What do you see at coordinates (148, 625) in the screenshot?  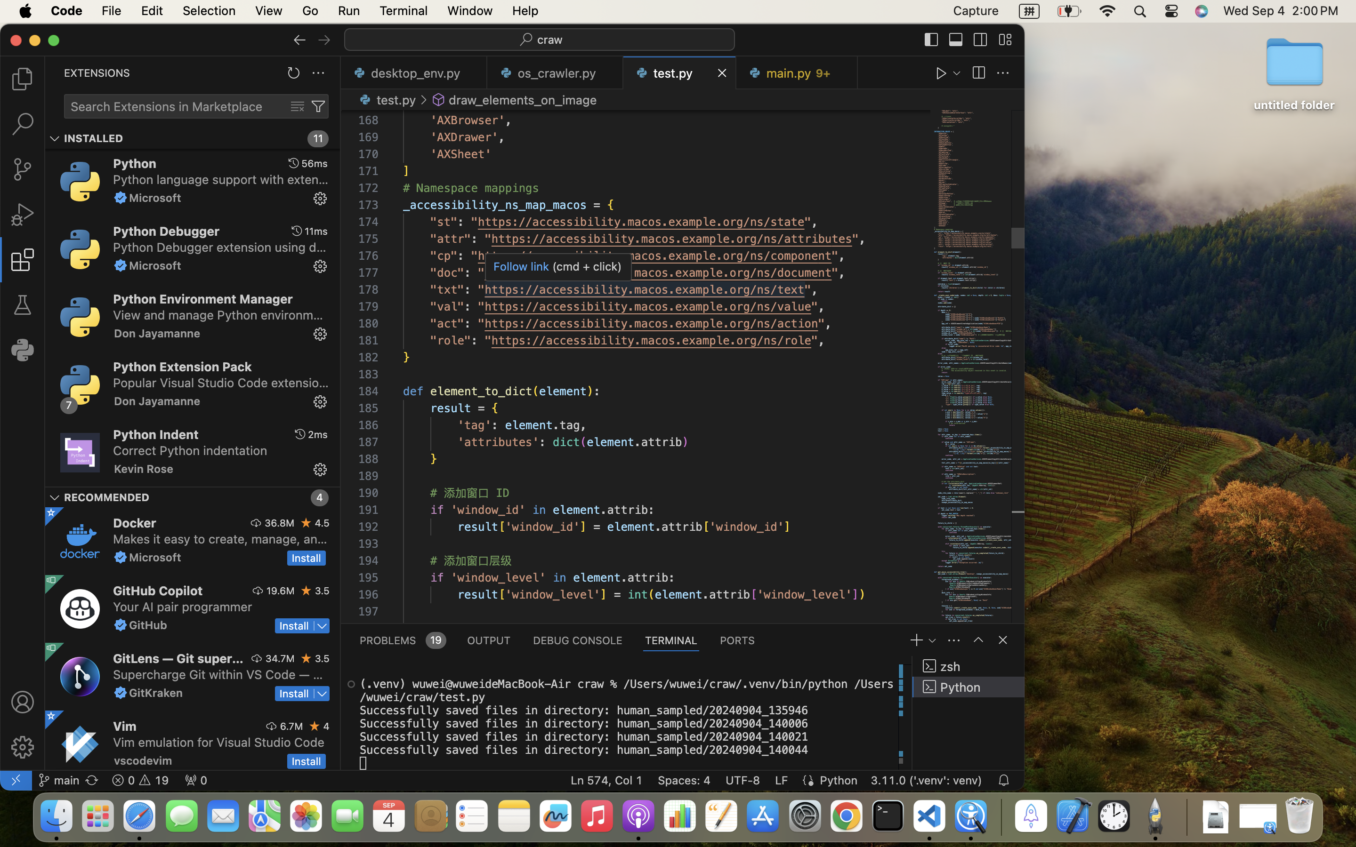 I see `GitHub` at bounding box center [148, 625].